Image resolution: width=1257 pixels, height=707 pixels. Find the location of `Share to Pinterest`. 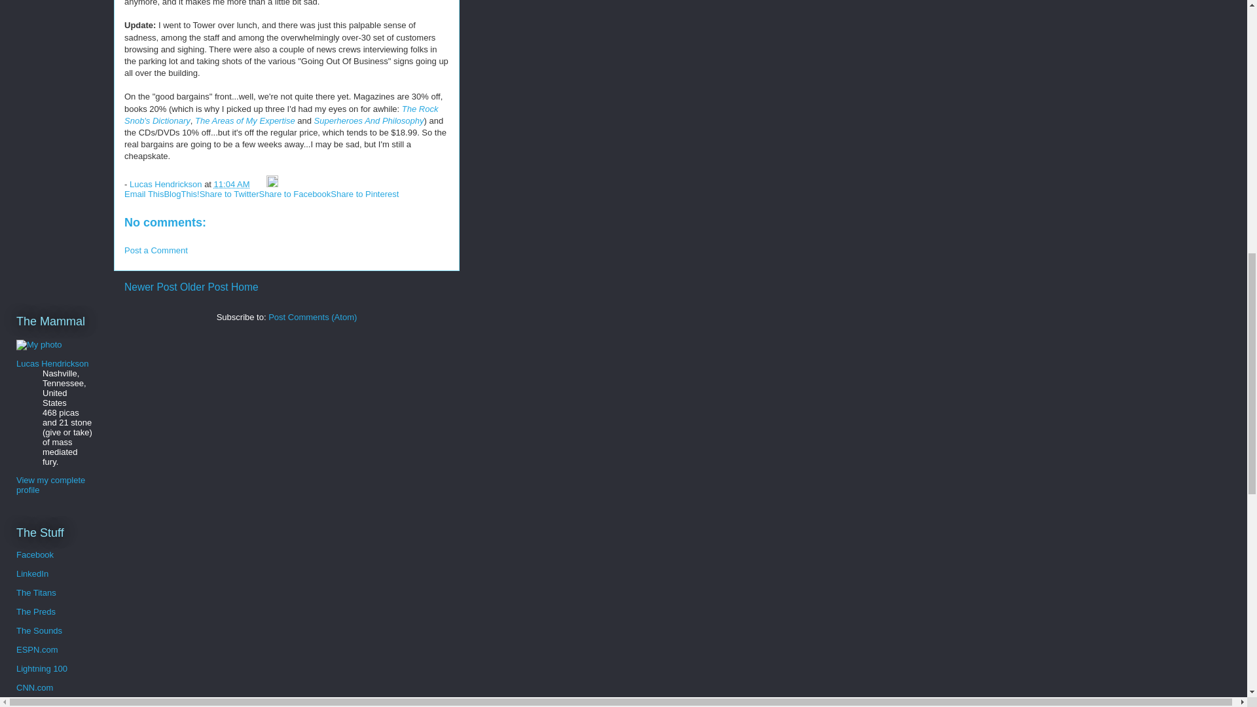

Share to Pinterest is located at coordinates (364, 194).